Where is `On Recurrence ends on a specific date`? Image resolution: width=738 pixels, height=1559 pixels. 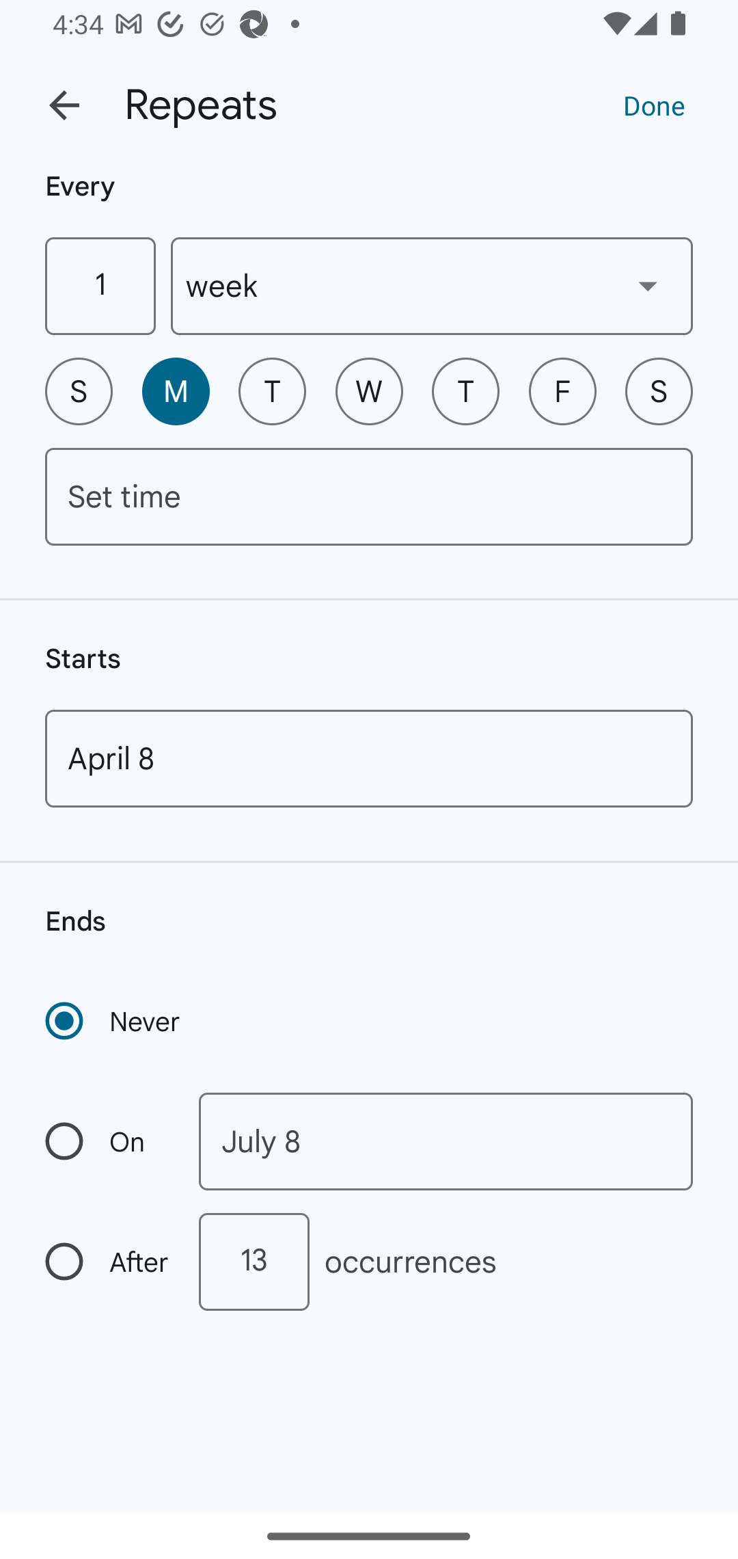 On Recurrence ends on a specific date is located at coordinates (108, 1142).